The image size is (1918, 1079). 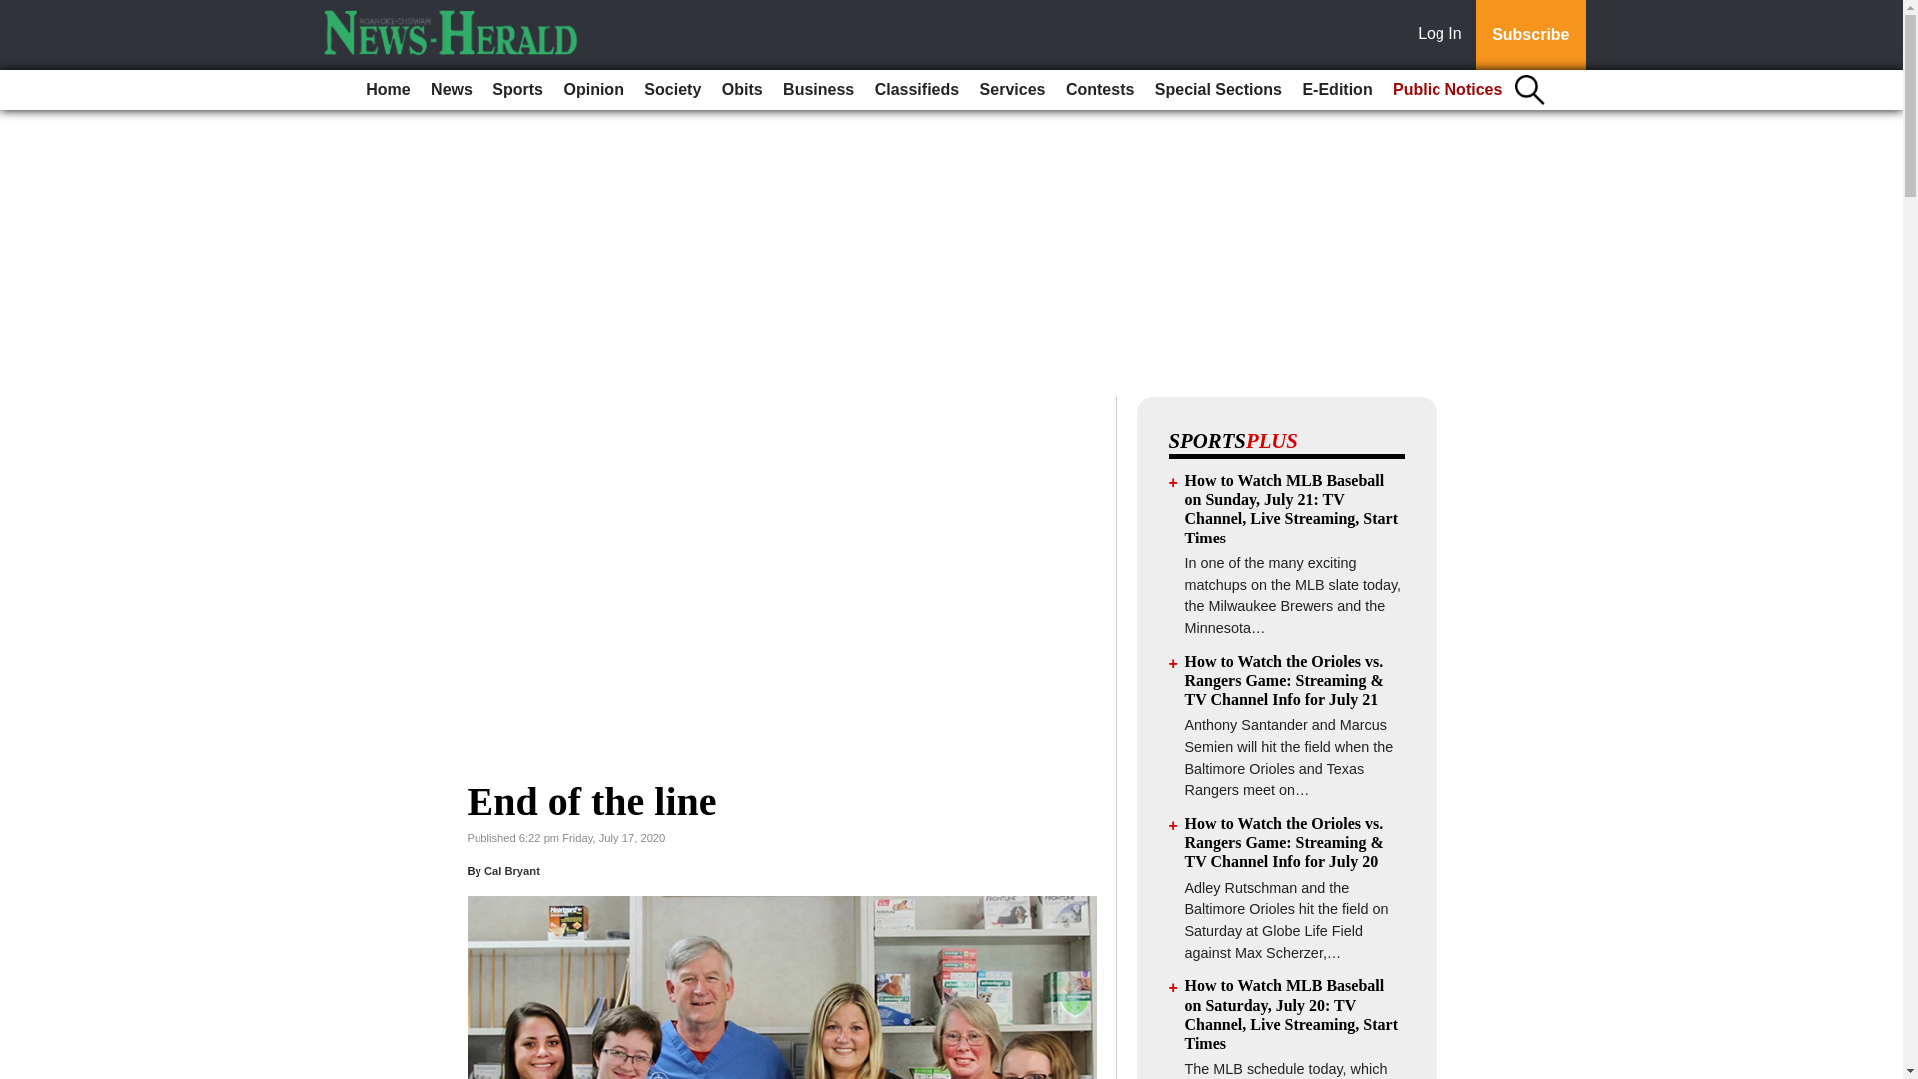 I want to click on Go, so click(x=18, y=12).